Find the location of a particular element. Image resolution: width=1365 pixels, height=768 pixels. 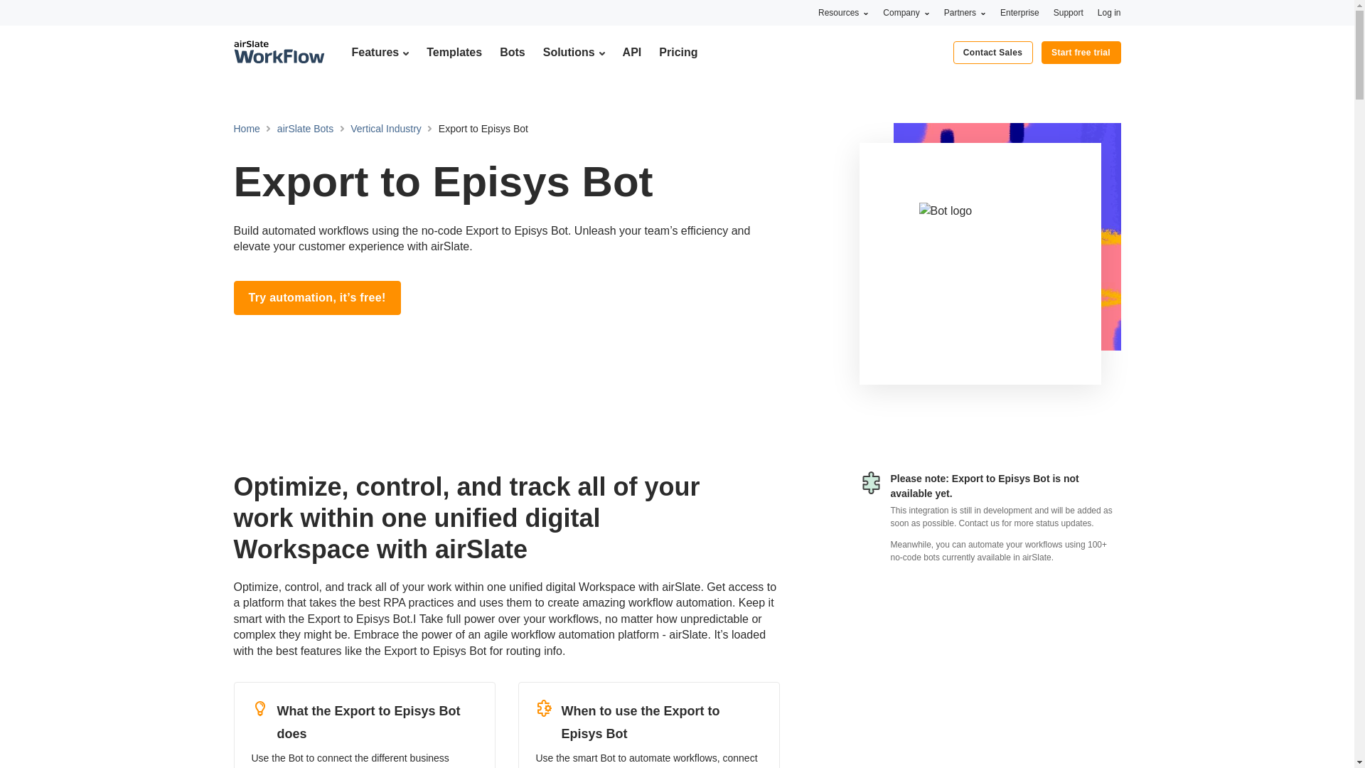

Partners is located at coordinates (965, 12).